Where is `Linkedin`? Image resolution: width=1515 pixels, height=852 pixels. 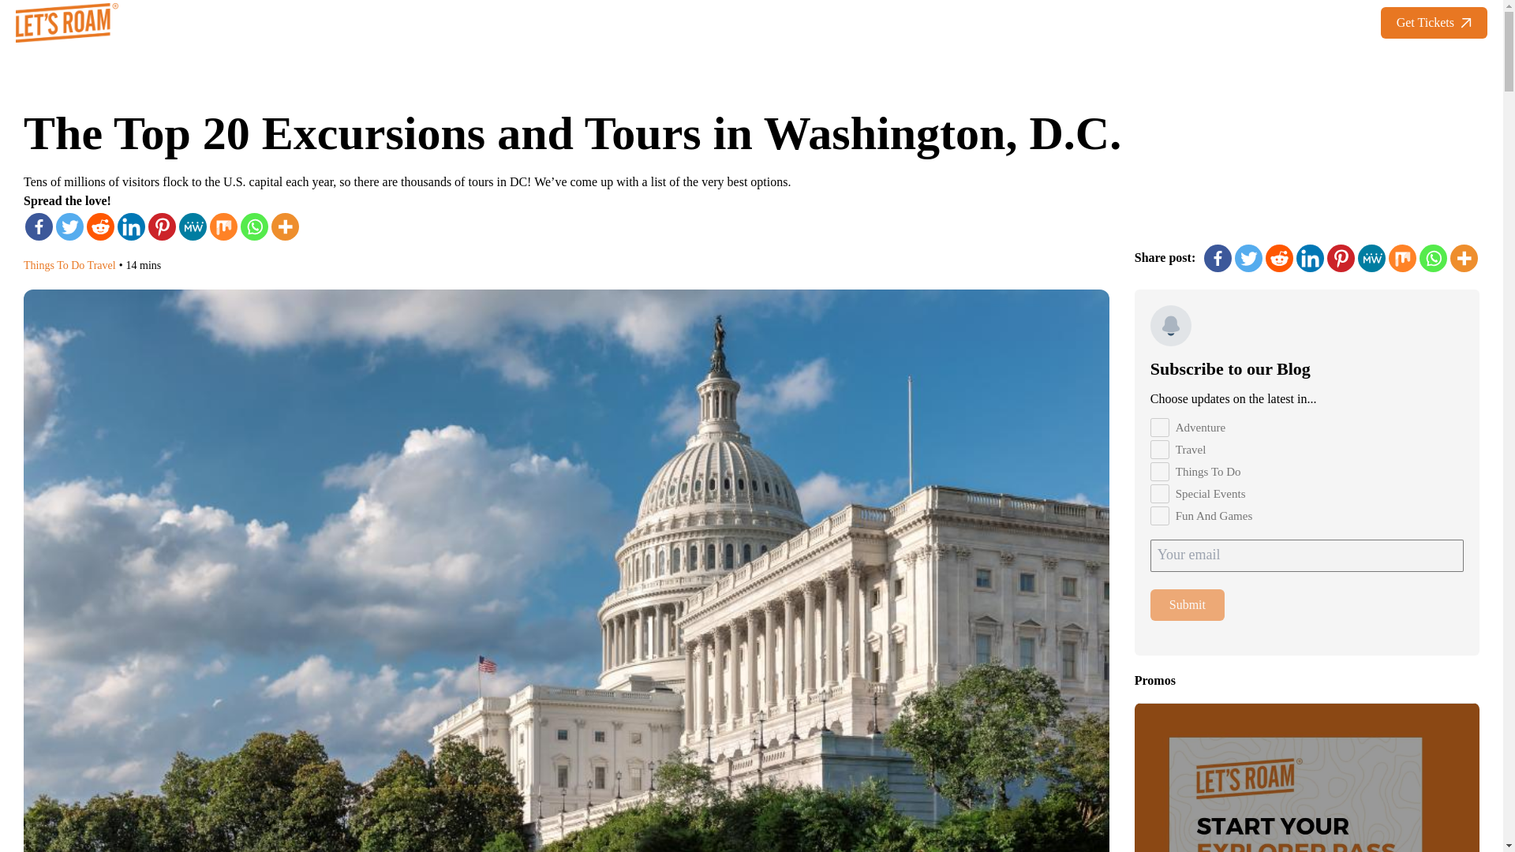 Linkedin is located at coordinates (131, 226).